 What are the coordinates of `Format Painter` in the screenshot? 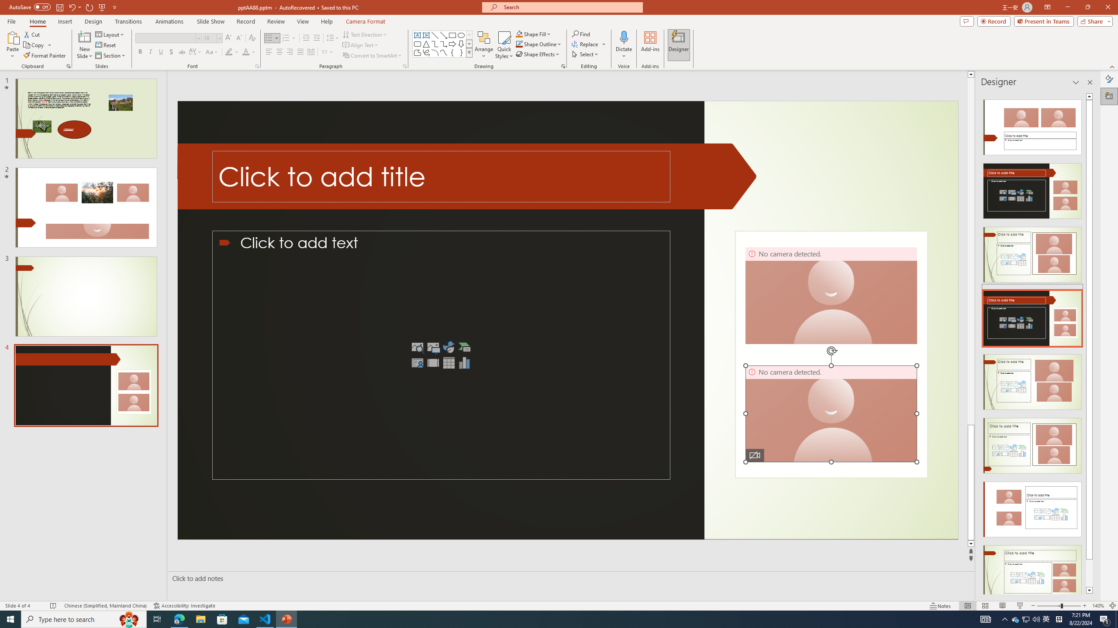 It's located at (45, 56).